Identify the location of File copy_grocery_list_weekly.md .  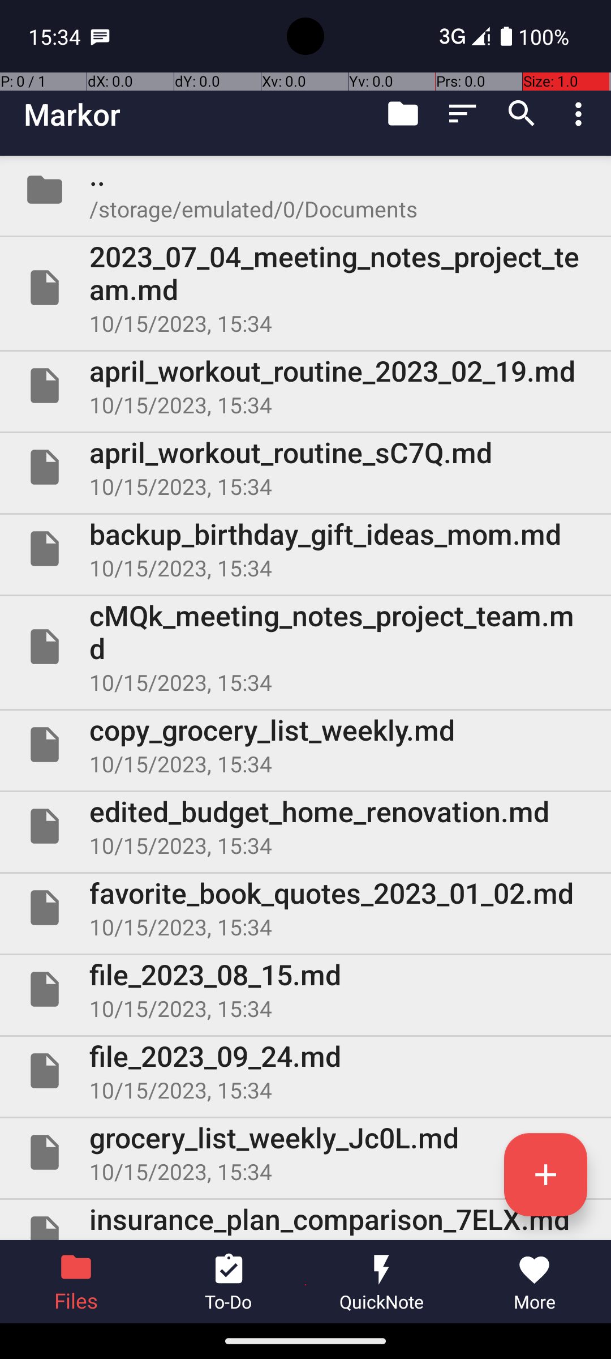
(305, 745).